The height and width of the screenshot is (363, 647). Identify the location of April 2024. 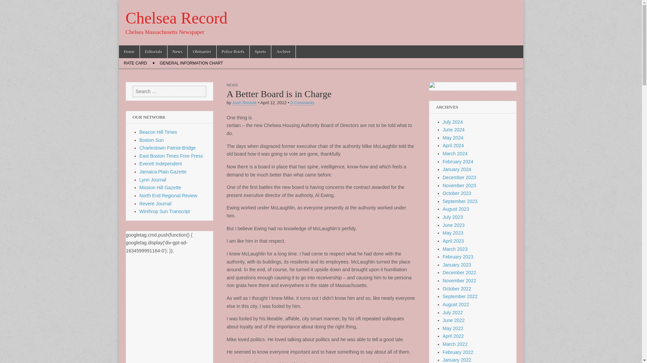
(453, 145).